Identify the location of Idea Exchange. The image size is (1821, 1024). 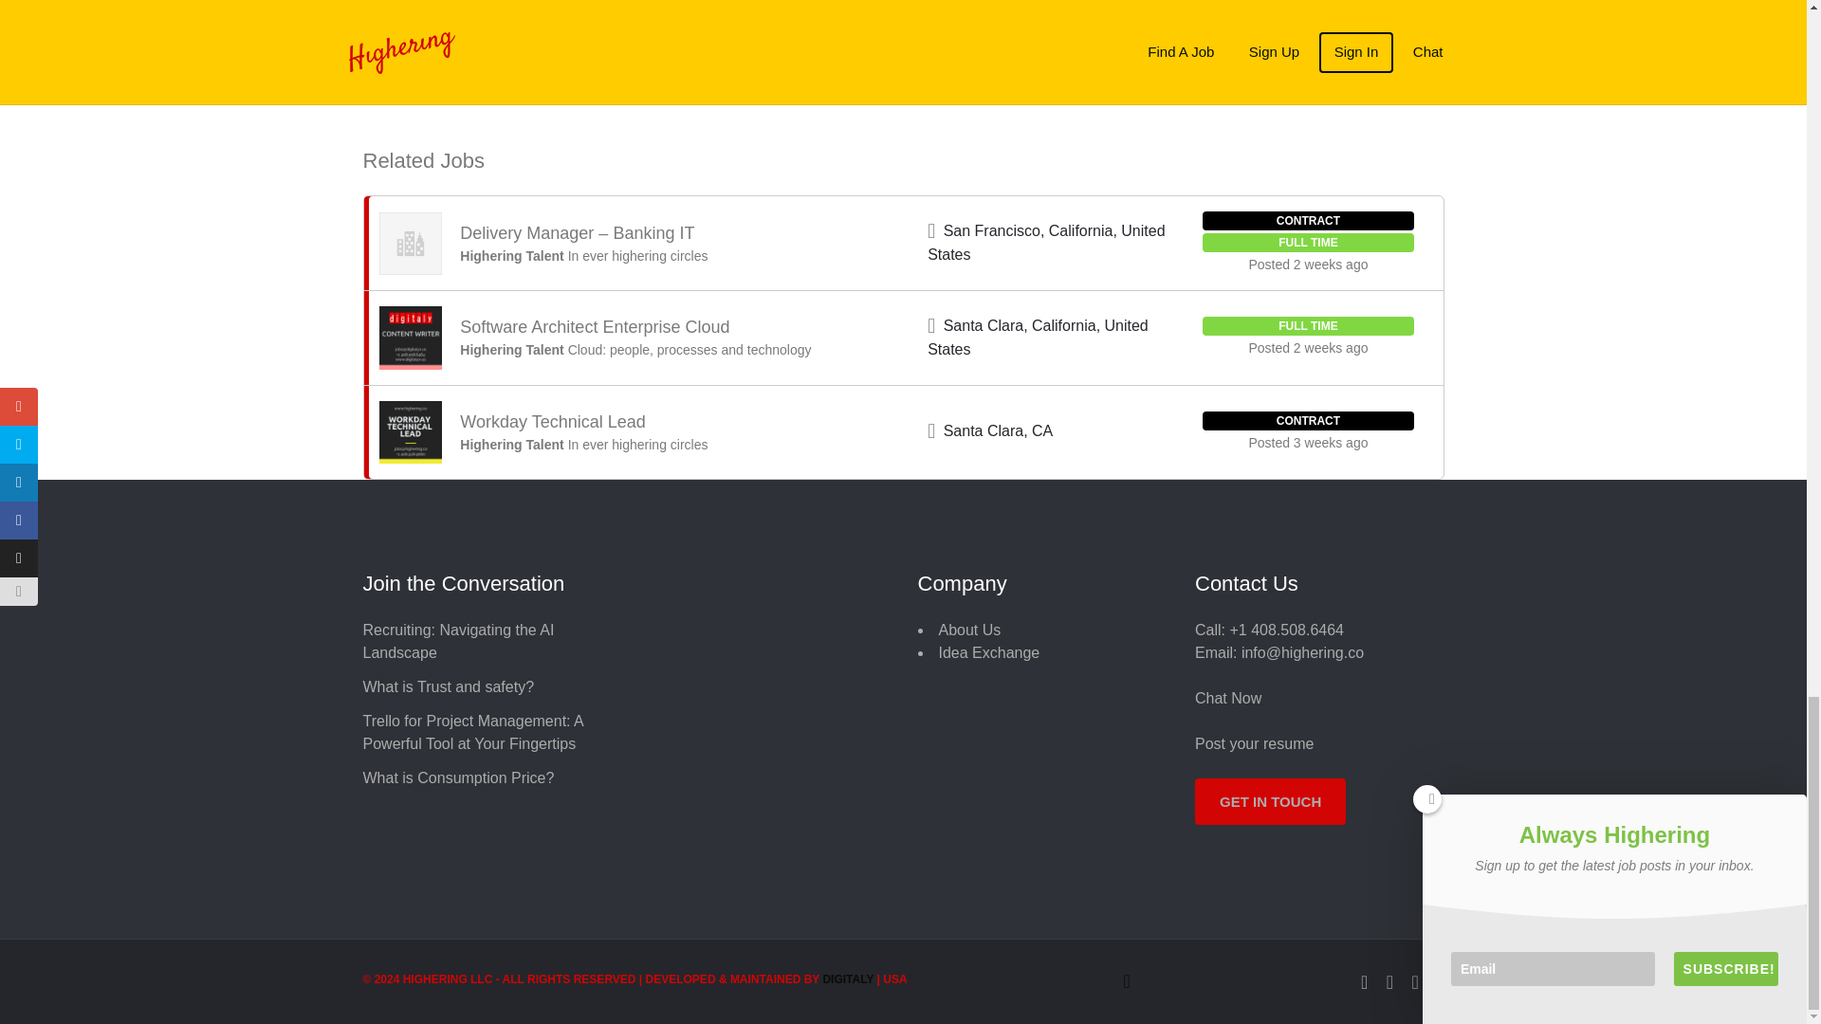
(989, 652).